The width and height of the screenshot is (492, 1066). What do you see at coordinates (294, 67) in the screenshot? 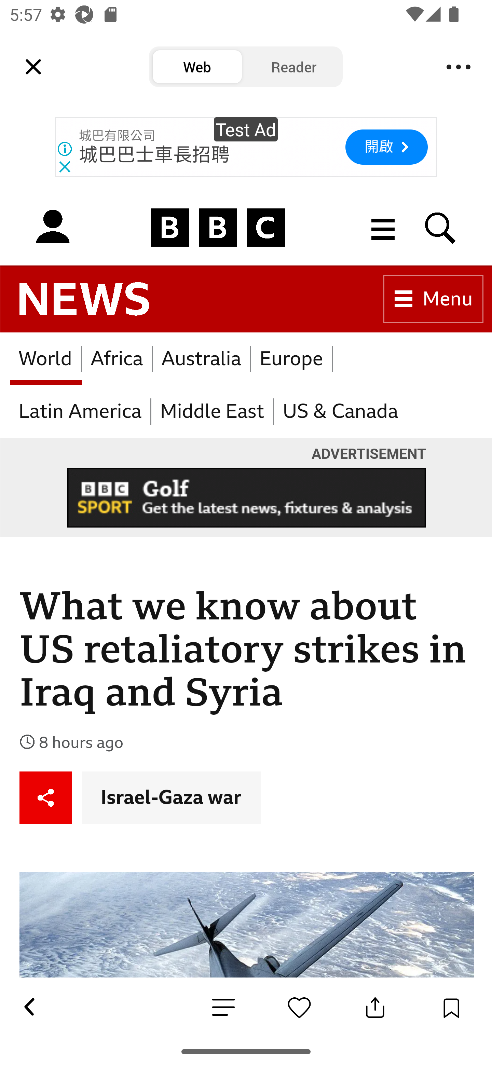
I see `Reader` at bounding box center [294, 67].